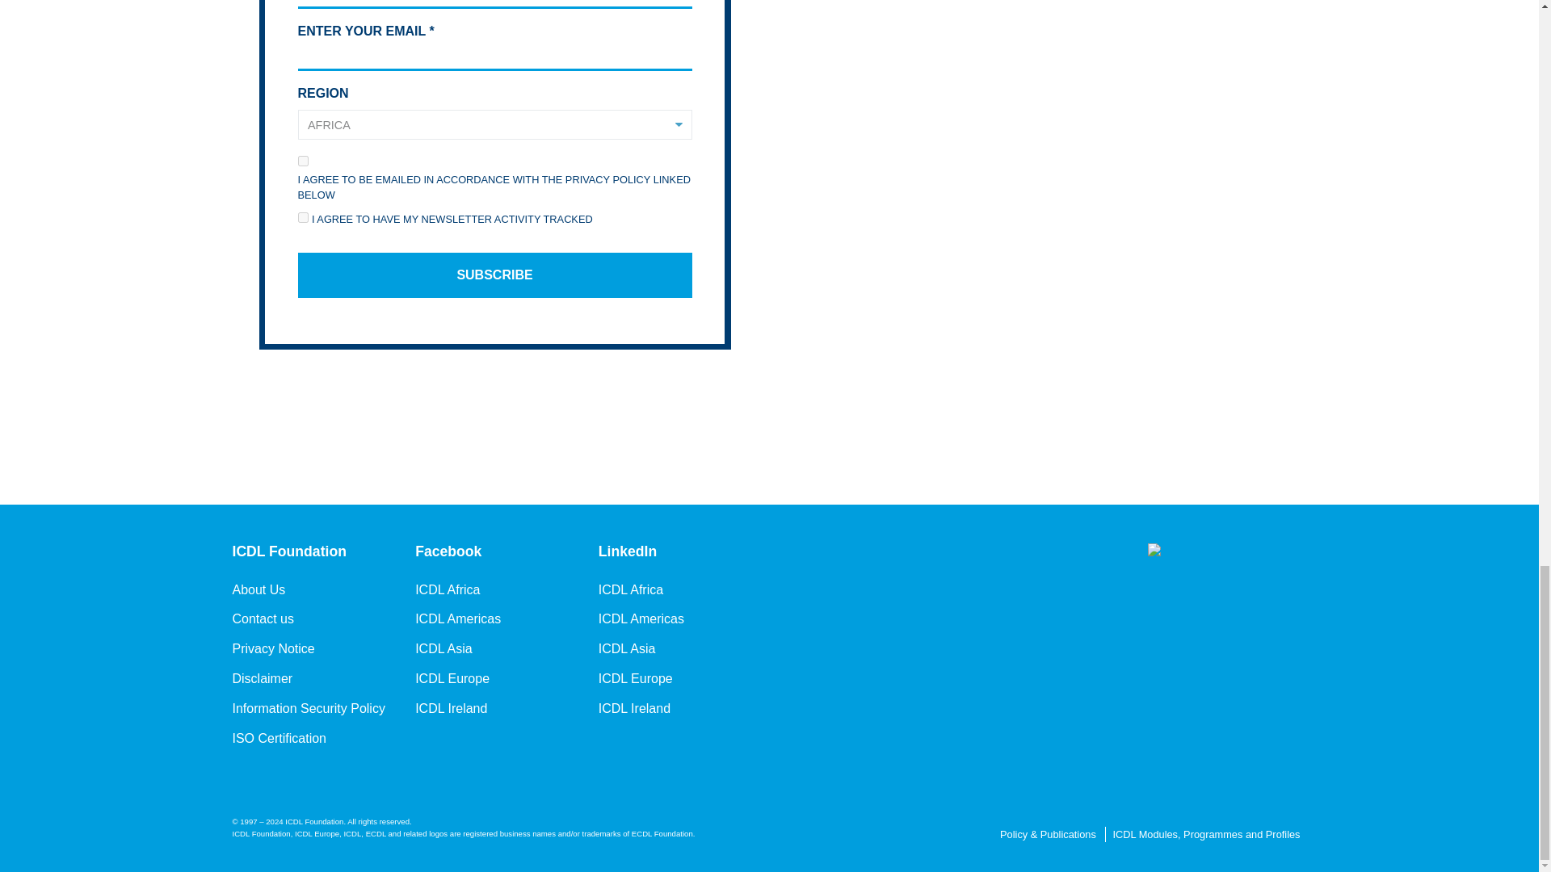 Image resolution: width=1551 pixels, height=872 pixels. I want to click on ICDL Ireland, so click(451, 707).